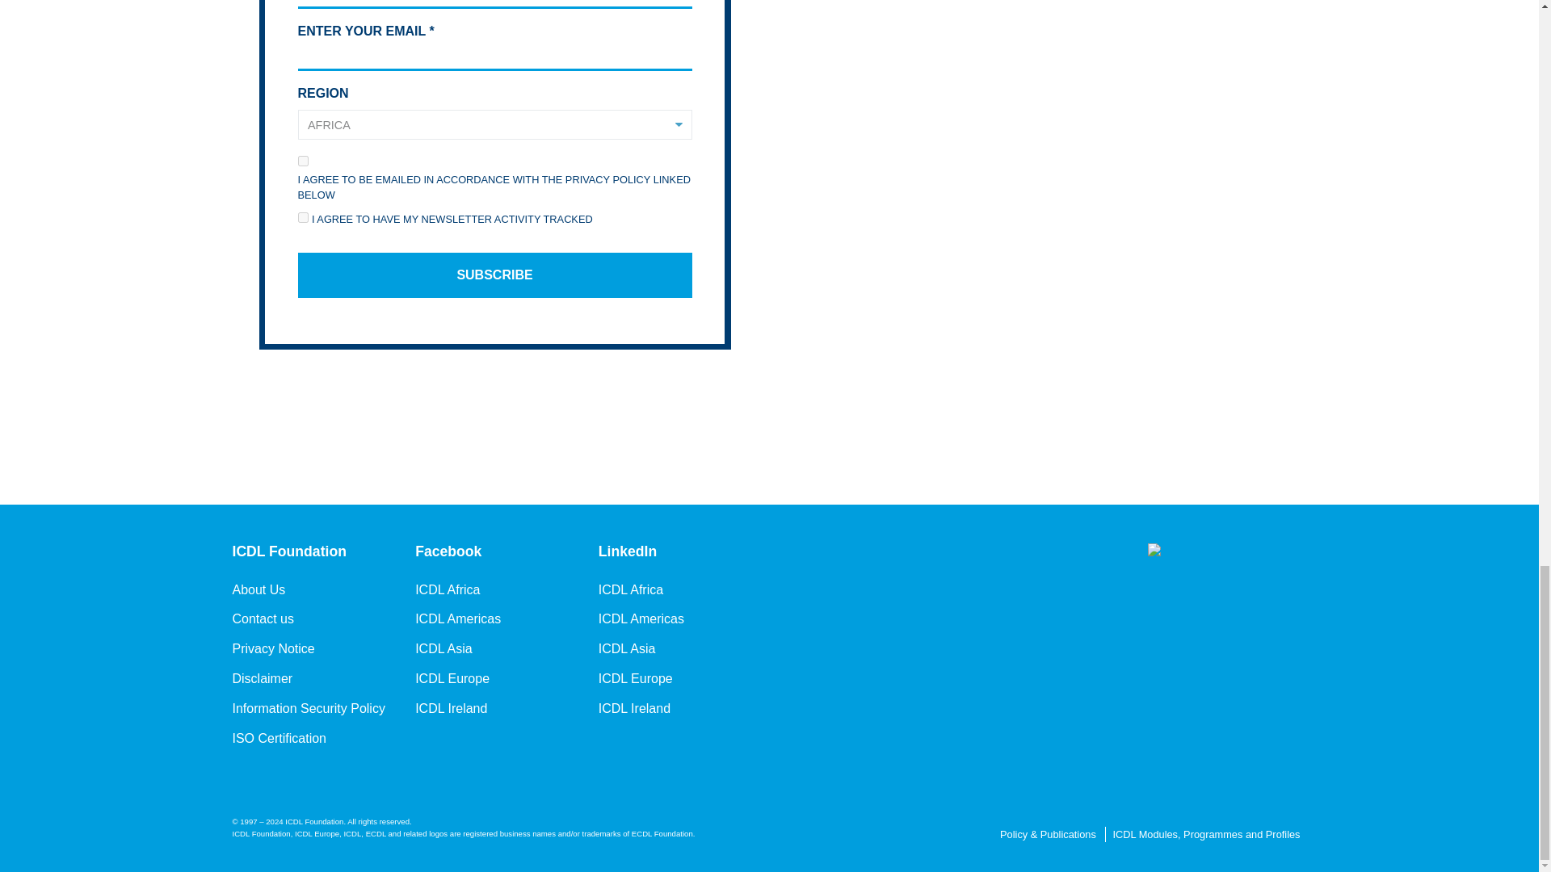 Image resolution: width=1551 pixels, height=872 pixels. I want to click on ICDL Ireland, so click(451, 707).